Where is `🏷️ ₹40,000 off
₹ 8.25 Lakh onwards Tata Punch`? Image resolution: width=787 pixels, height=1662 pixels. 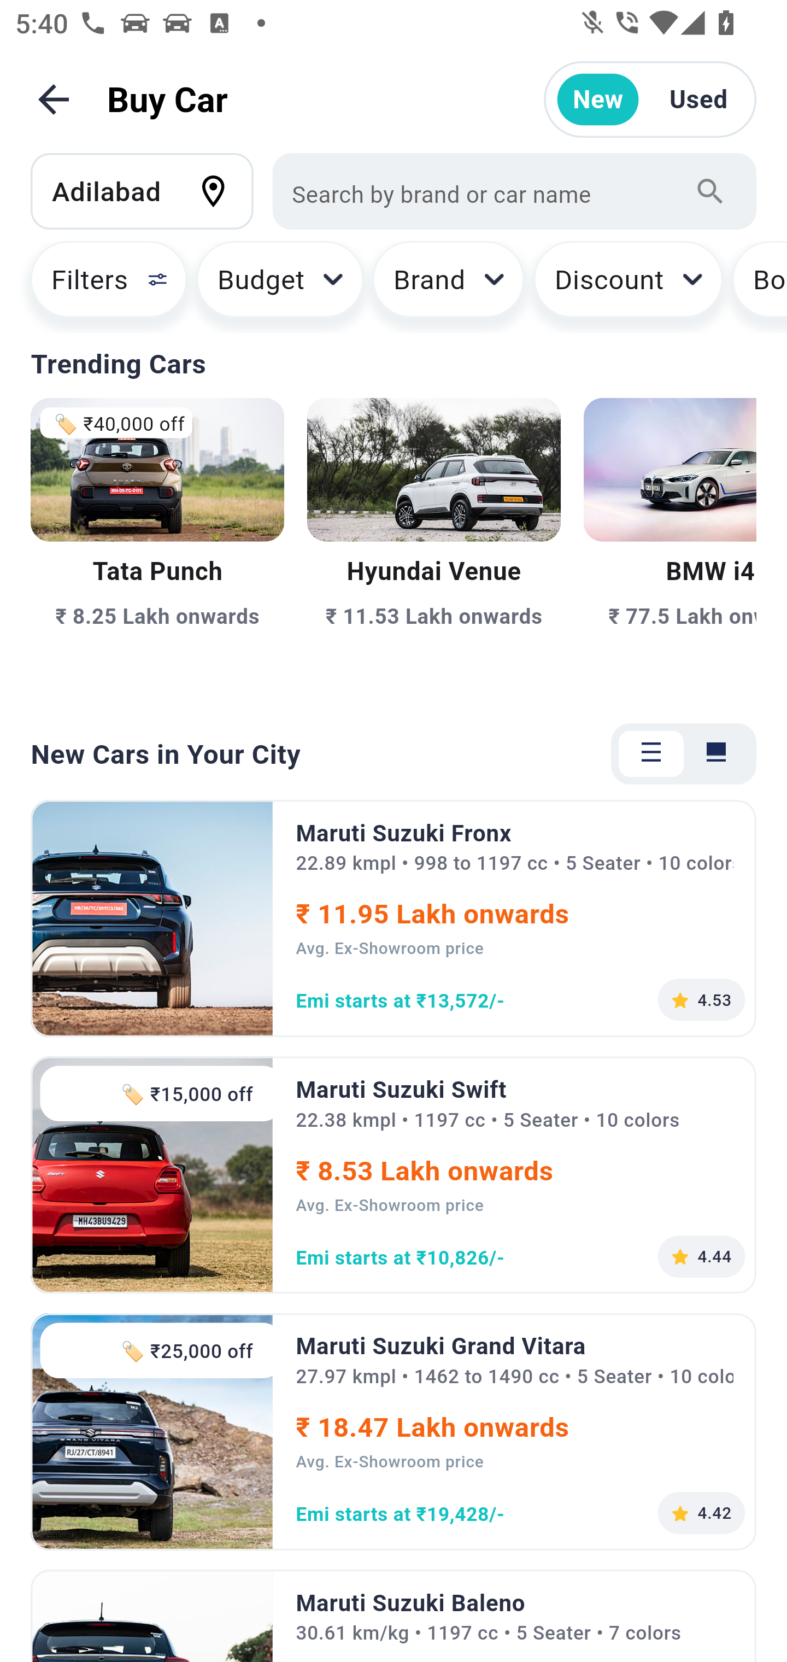 🏷️ ₹40,000 off
₹ 8.25 Lakh onwards Tata Punch is located at coordinates (157, 547).